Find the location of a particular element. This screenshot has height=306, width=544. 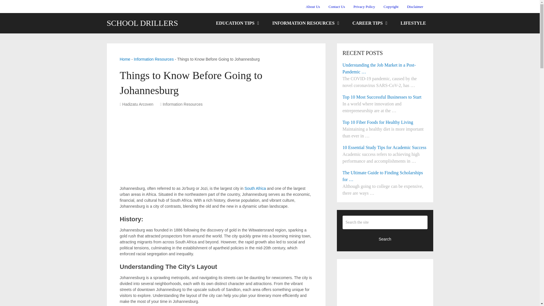

INFORMATION RESOURCES is located at coordinates (305, 23).